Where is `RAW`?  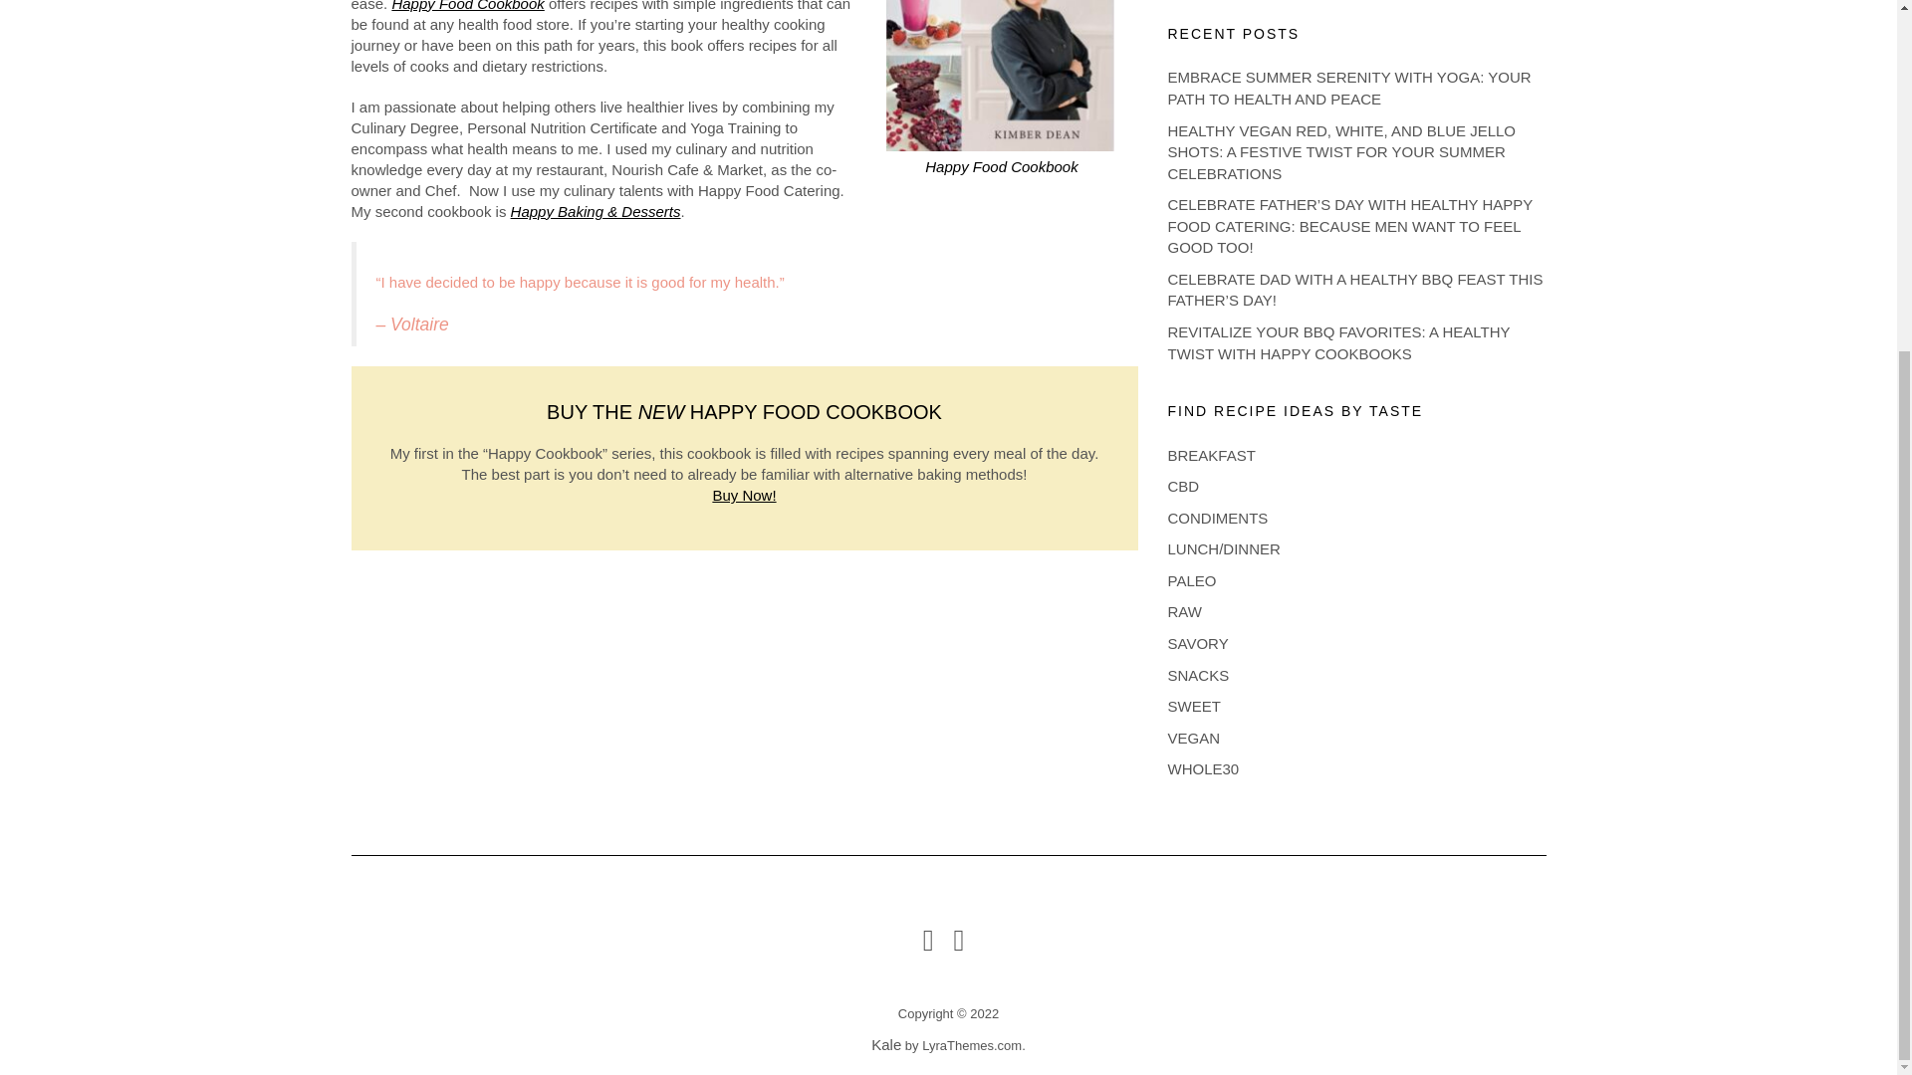 RAW is located at coordinates (1183, 611).